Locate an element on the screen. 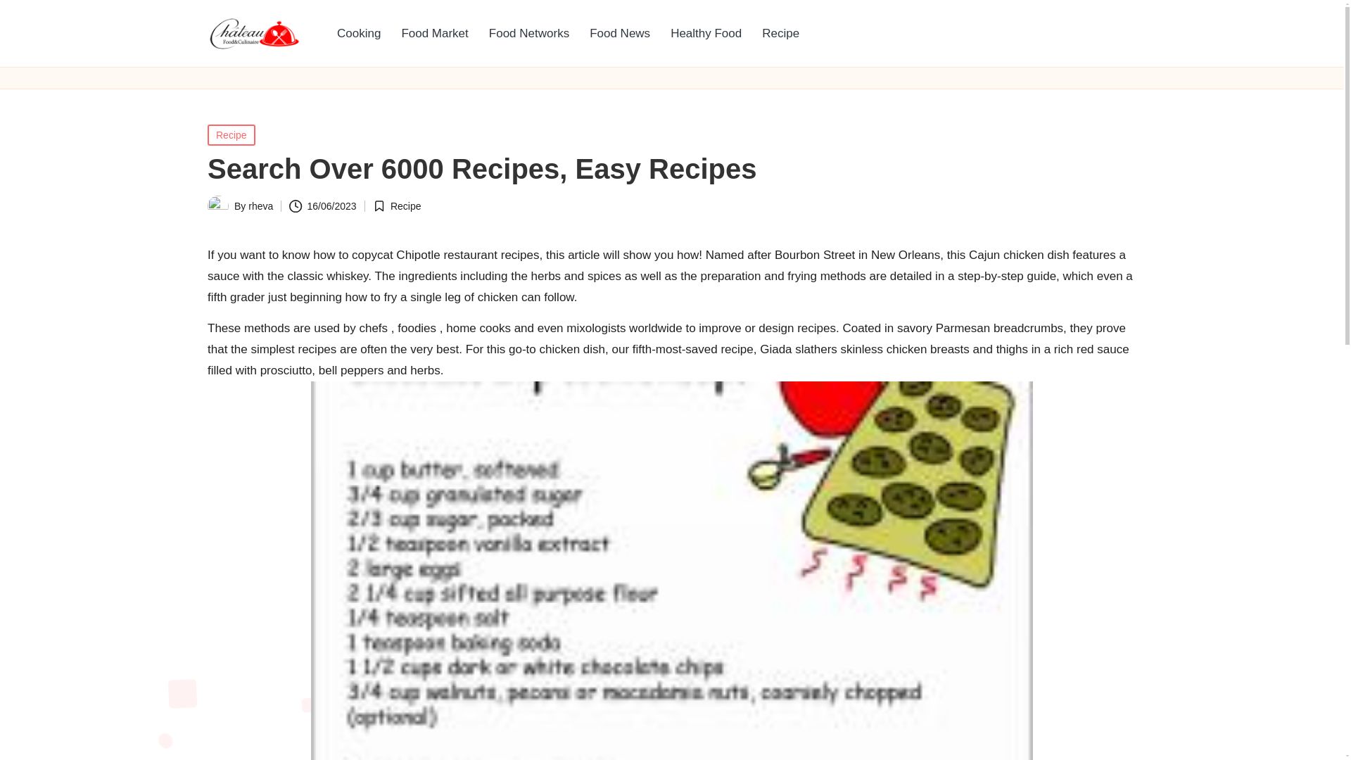 Image resolution: width=1351 pixels, height=760 pixels. Cooking is located at coordinates (358, 34).